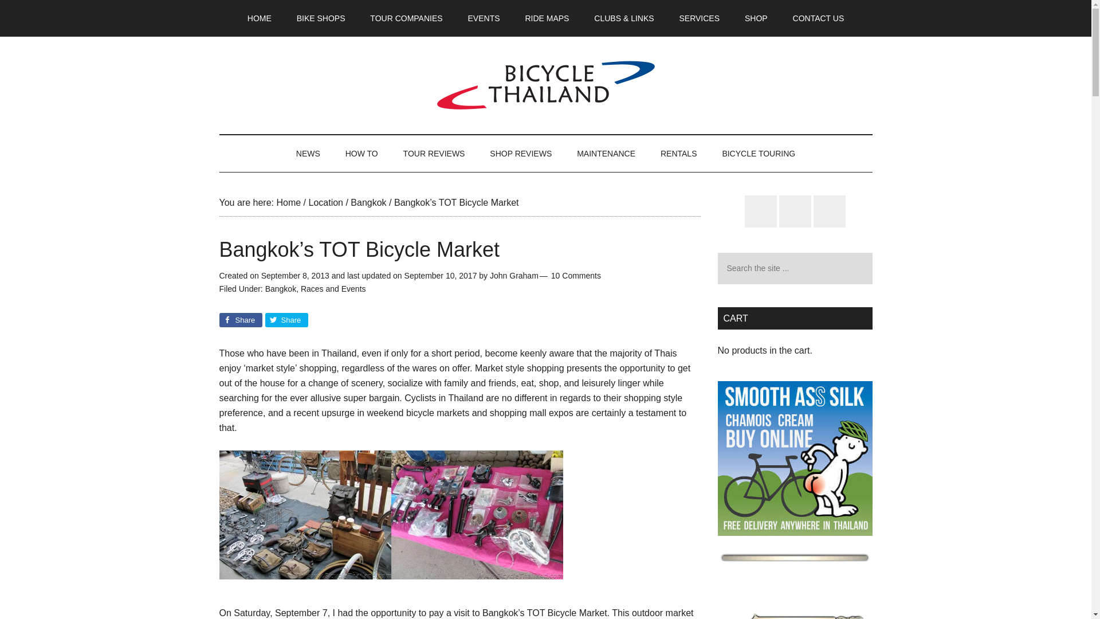 This screenshot has height=619, width=1100. What do you see at coordinates (484, 18) in the screenshot?
I see `EVENTS` at bounding box center [484, 18].